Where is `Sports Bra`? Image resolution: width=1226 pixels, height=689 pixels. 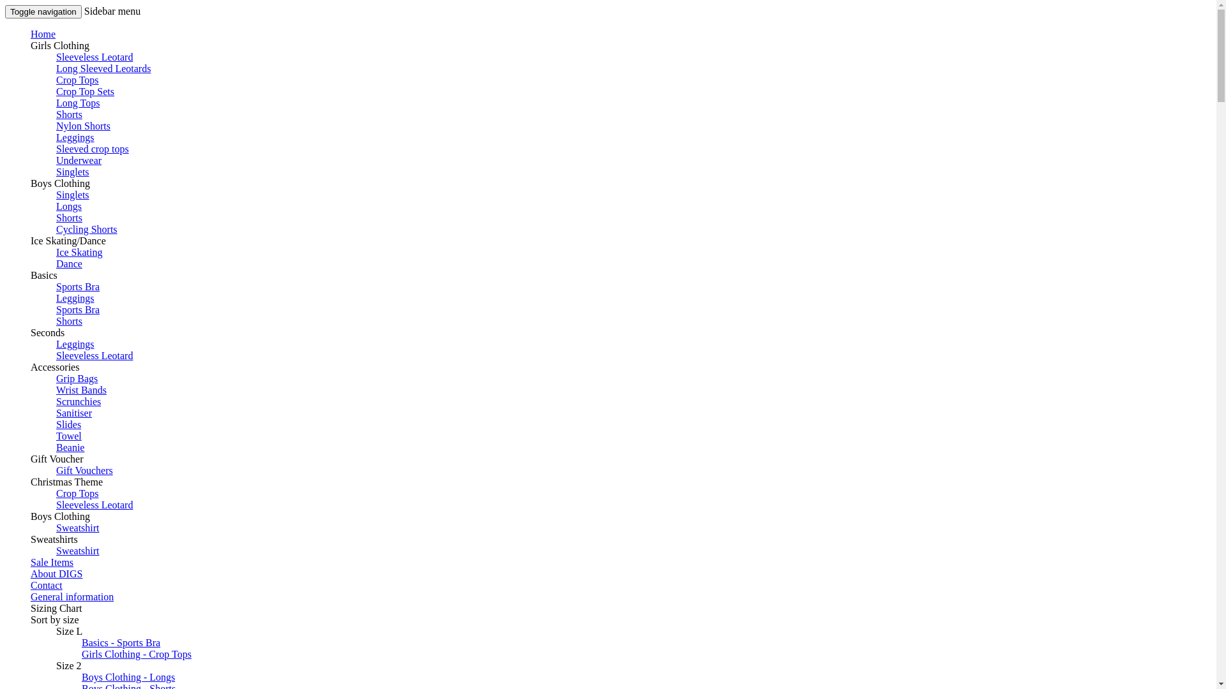 Sports Bra is located at coordinates (78, 310).